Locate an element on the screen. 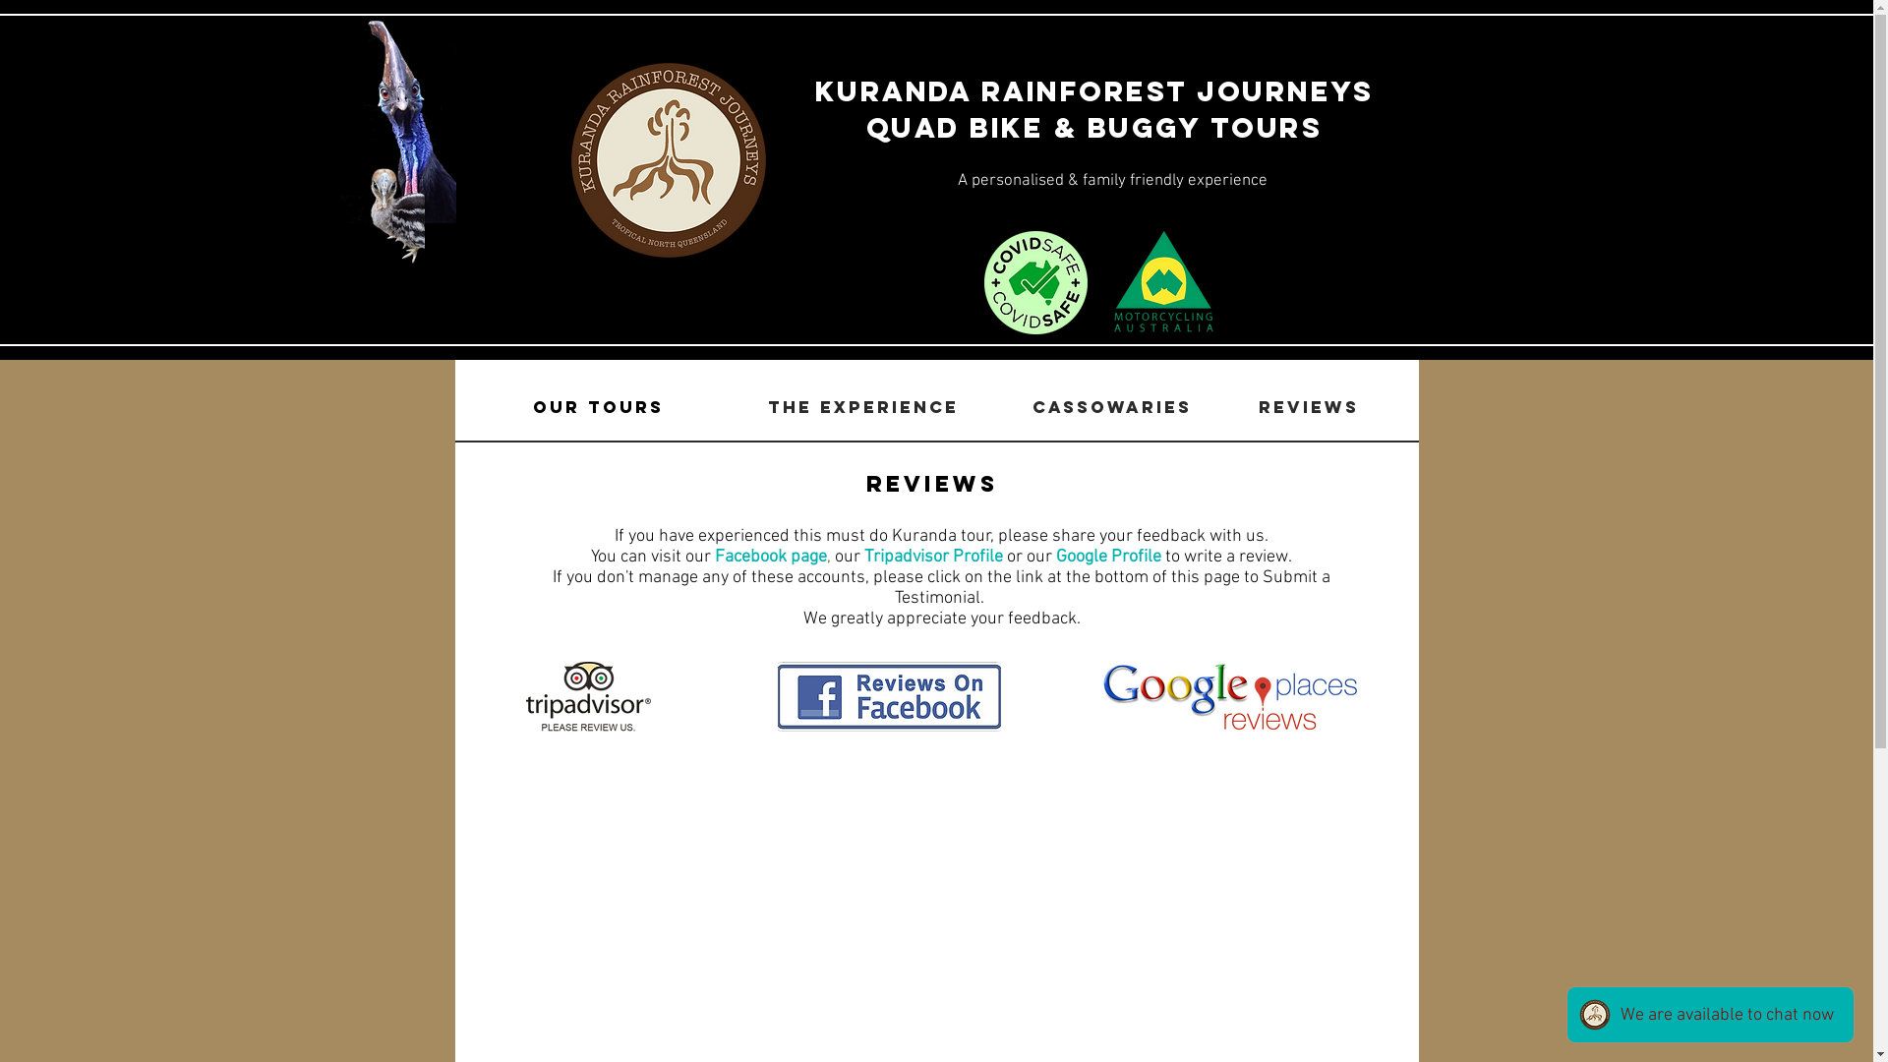 Image resolution: width=1888 pixels, height=1062 pixels. THE EXPERIENCE is located at coordinates (862, 409).